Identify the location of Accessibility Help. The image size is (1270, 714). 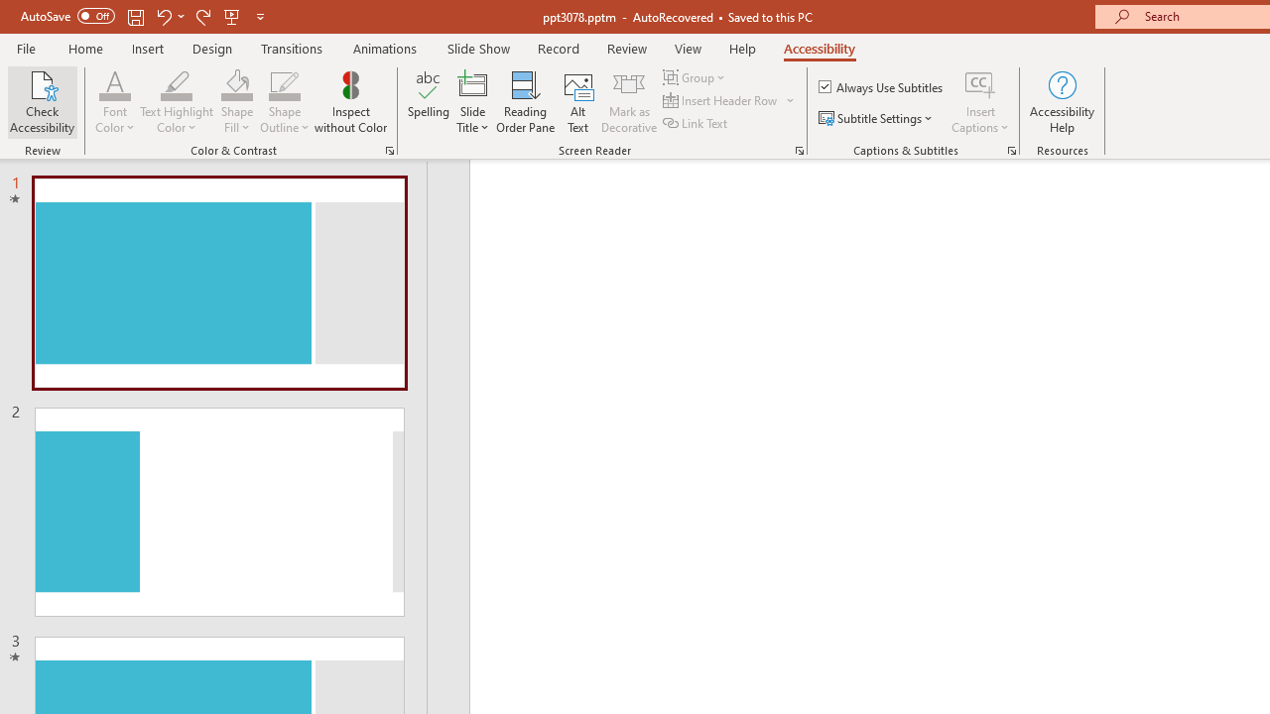
(1062, 101).